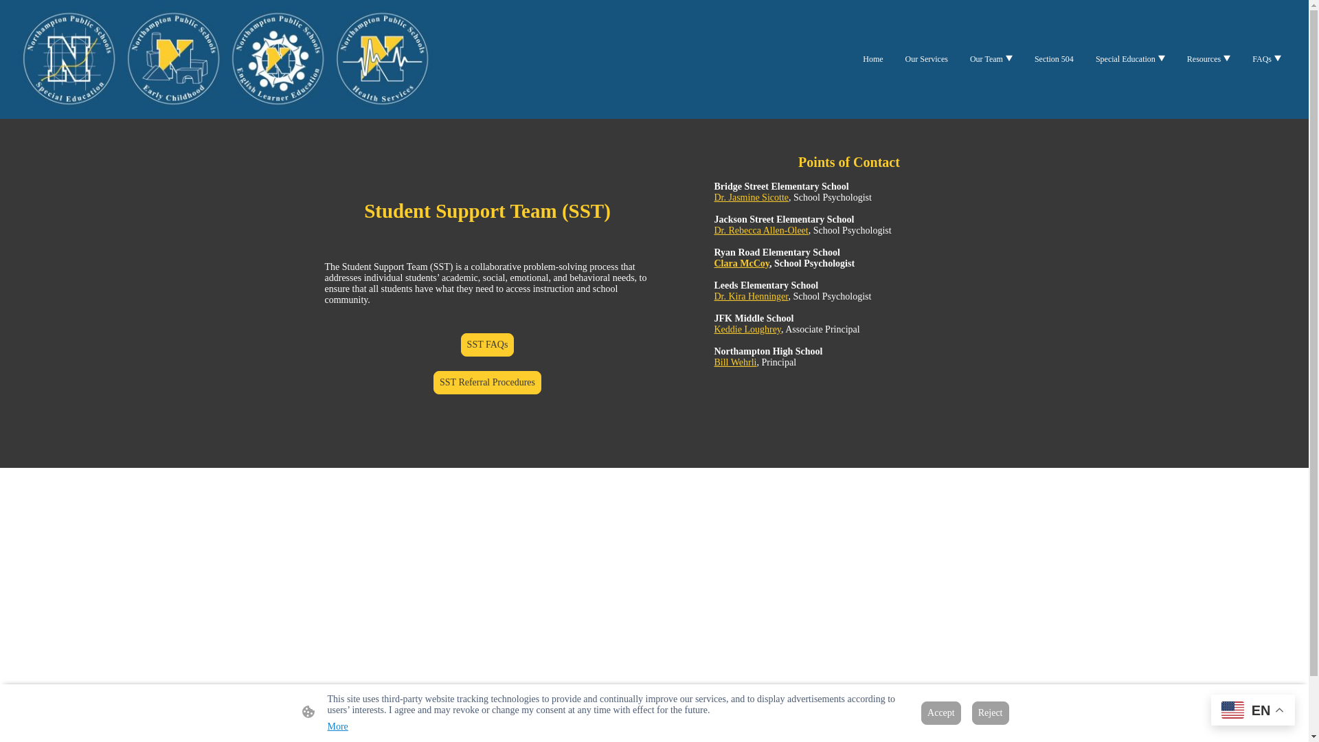 Image resolution: width=1319 pixels, height=742 pixels. What do you see at coordinates (991, 59) in the screenshot?
I see `Our Team` at bounding box center [991, 59].